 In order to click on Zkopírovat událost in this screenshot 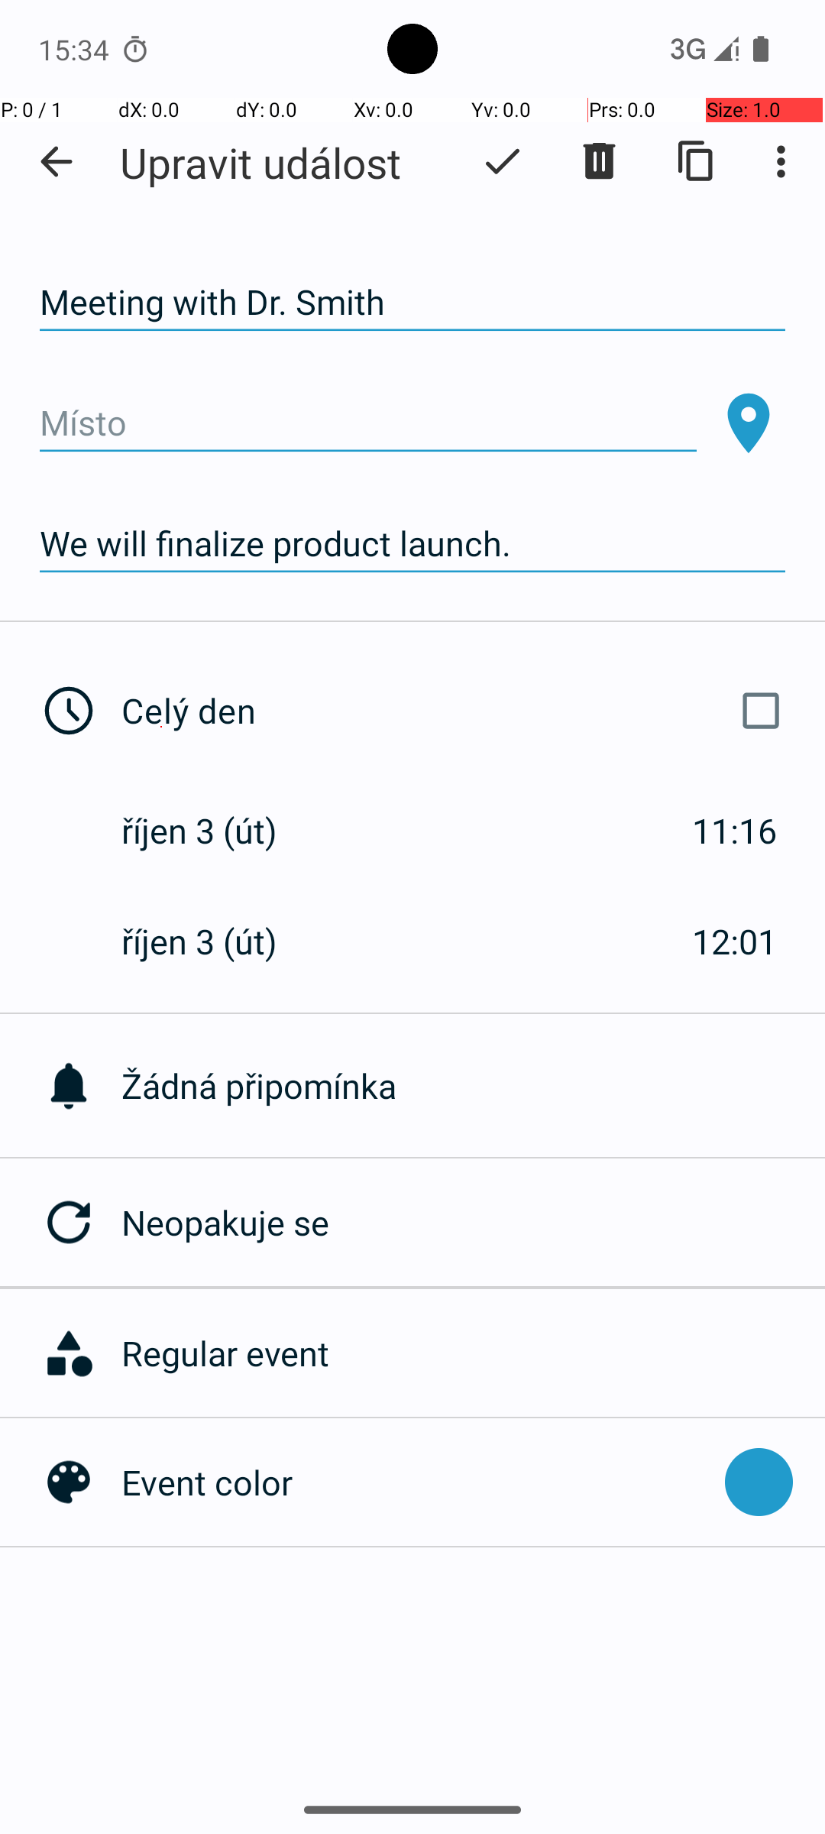, I will do `click(697, 161)`.